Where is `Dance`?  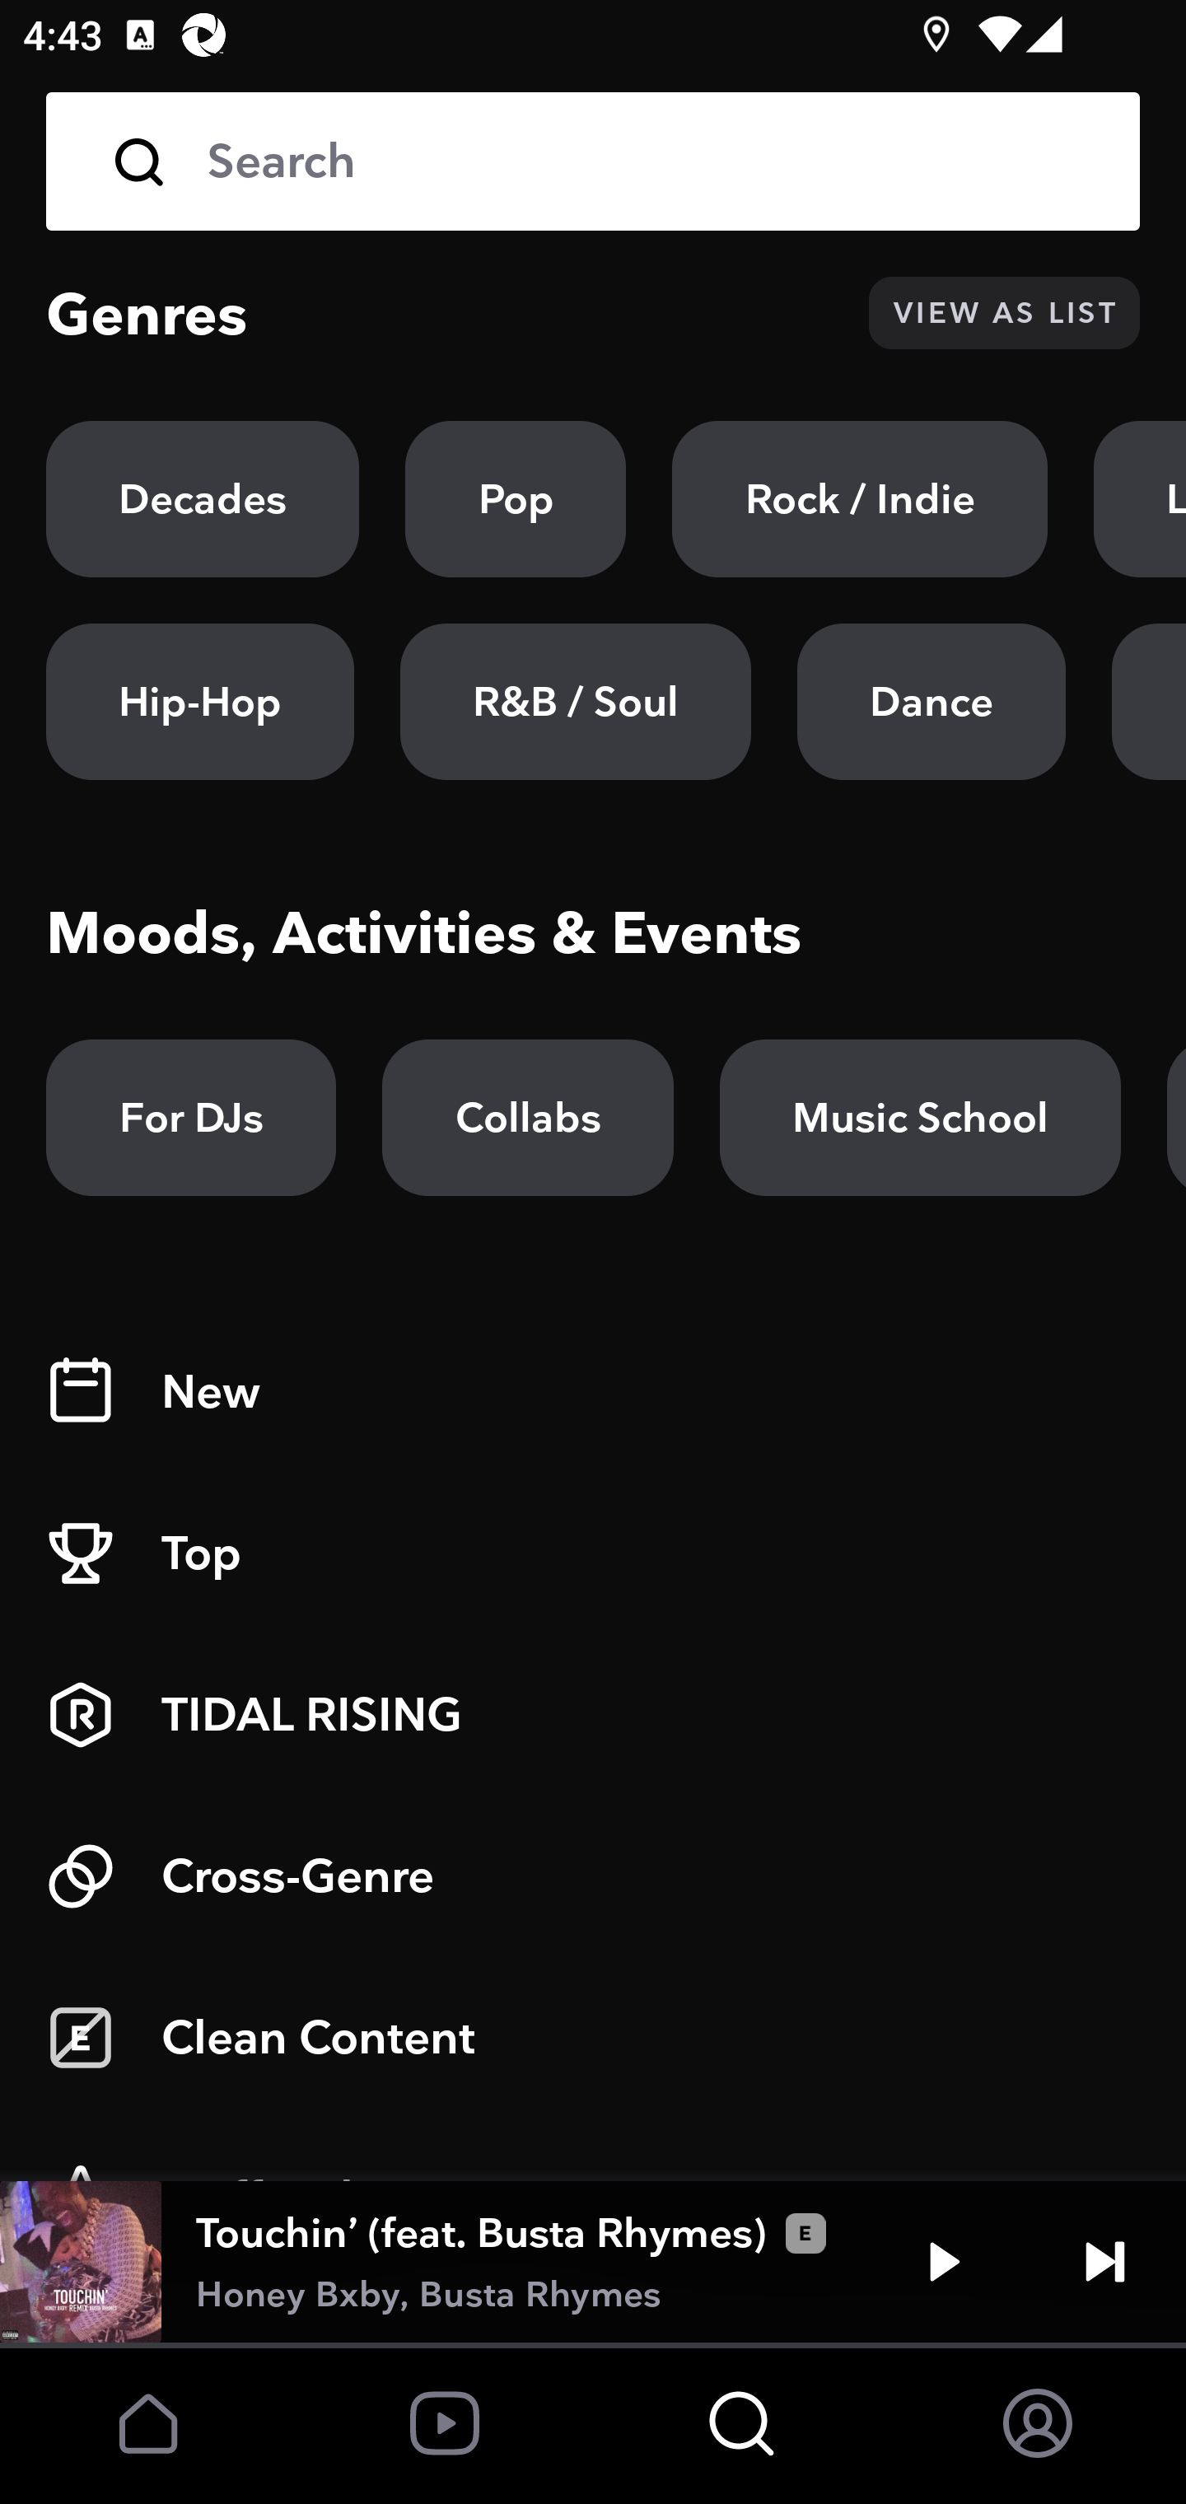
Dance is located at coordinates (931, 702).